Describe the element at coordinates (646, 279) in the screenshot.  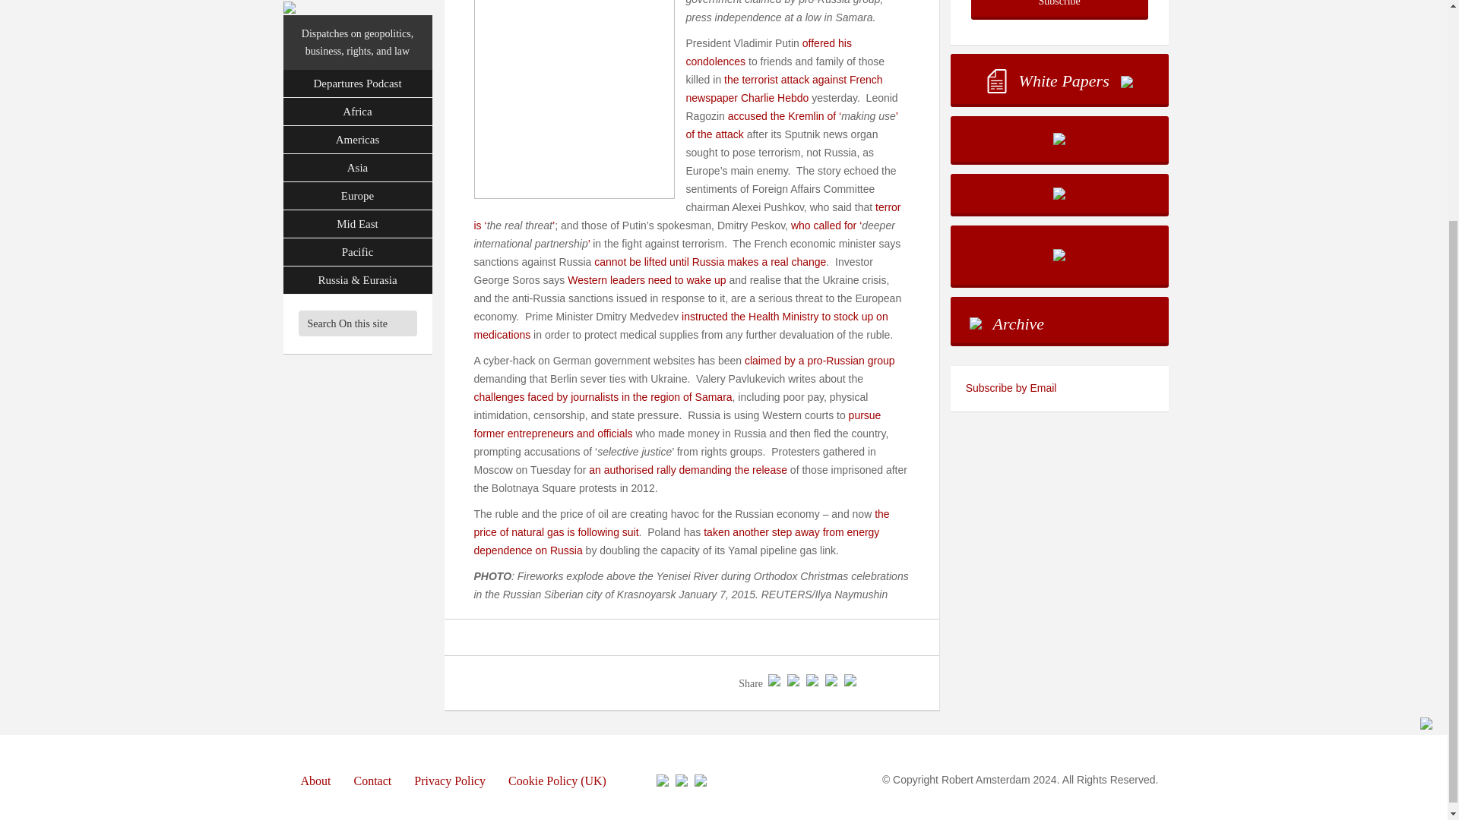
I see `Western leaders need to wake up` at that location.